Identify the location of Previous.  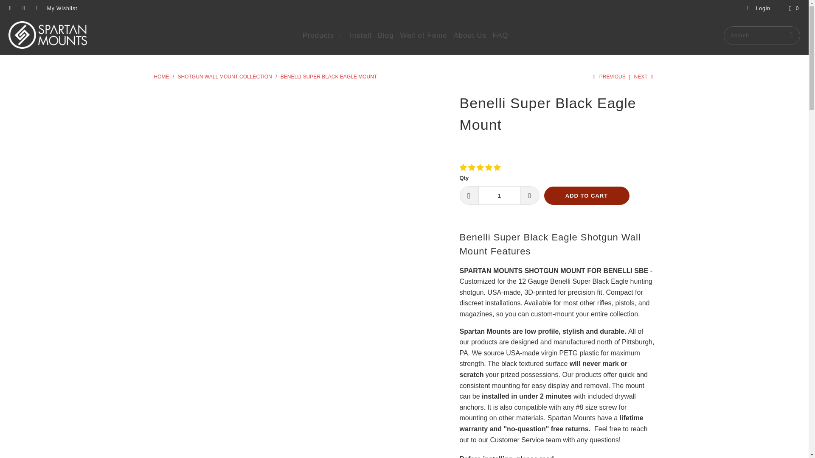
(608, 76).